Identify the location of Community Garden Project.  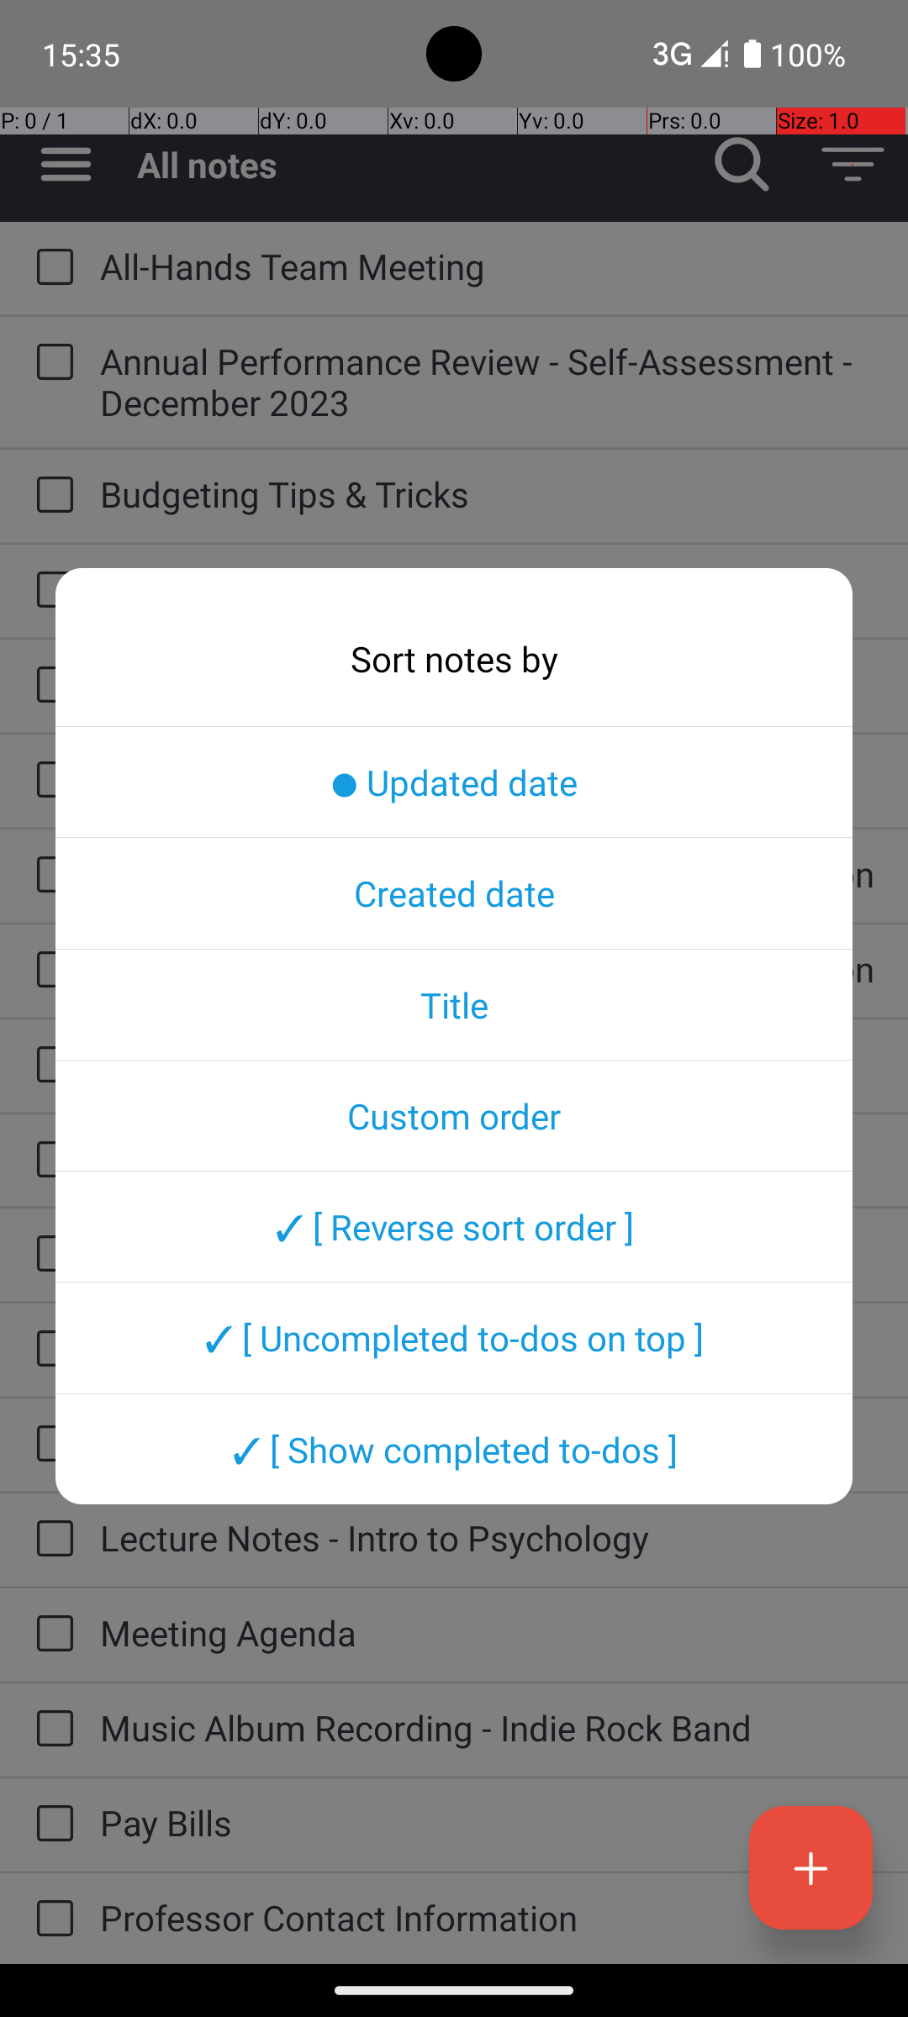
(488, 588).